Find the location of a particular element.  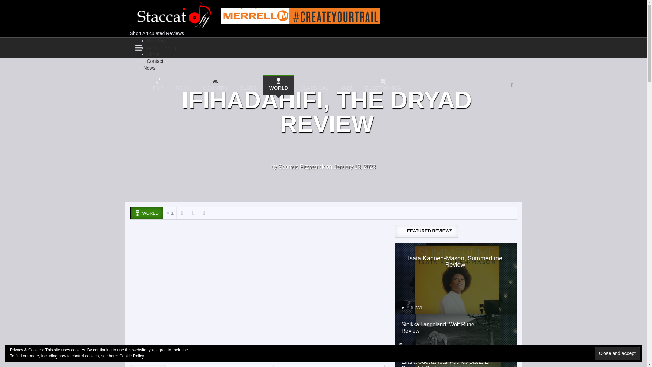

News is located at coordinates (149, 68).